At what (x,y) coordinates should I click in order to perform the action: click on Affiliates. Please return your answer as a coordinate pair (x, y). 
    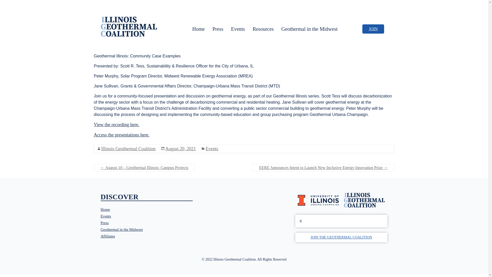
    Looking at the image, I should click on (147, 236).